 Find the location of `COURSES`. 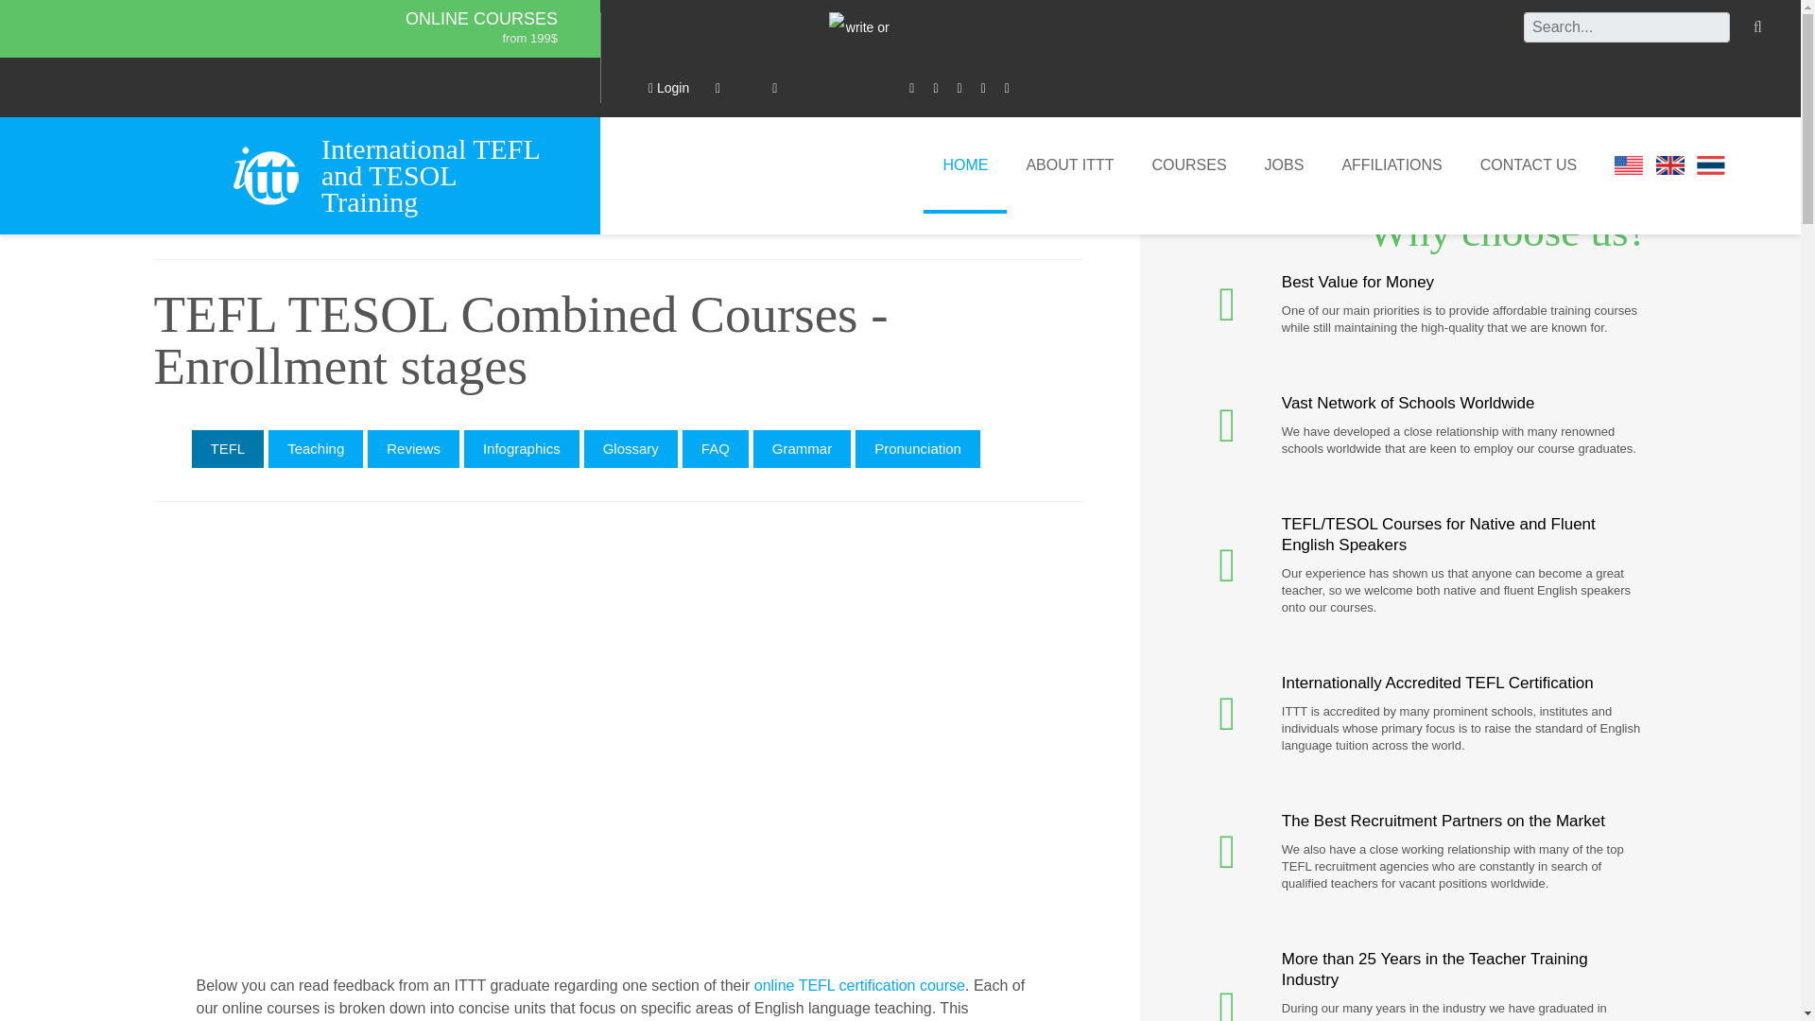

COURSES is located at coordinates (1189, 164).